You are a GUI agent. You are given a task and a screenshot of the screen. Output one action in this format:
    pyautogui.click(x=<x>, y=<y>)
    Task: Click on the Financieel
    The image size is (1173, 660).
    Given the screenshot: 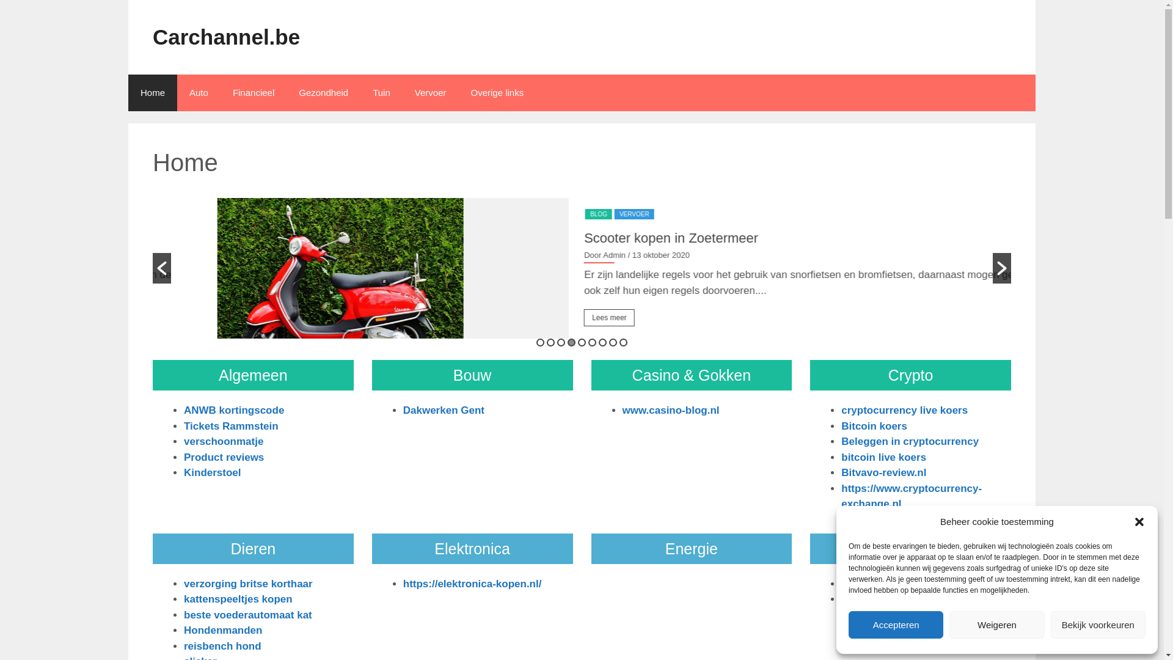 What is the action you would take?
    pyautogui.click(x=254, y=93)
    